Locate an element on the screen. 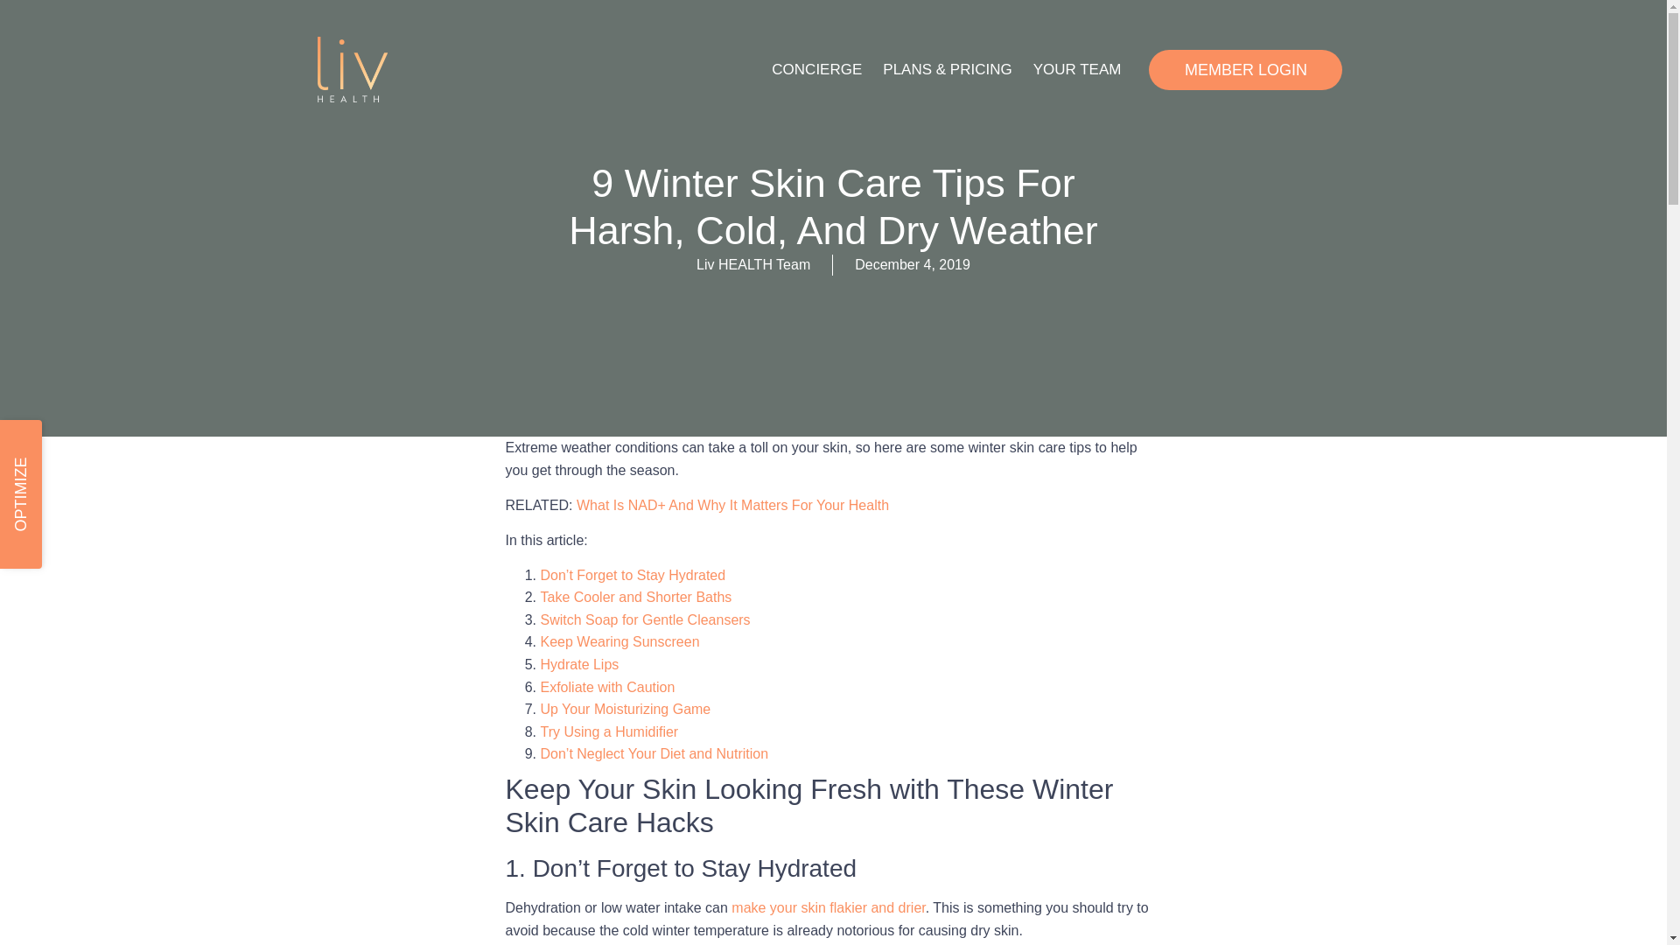 This screenshot has height=945, width=1680. OPTIMIZE is located at coordinates (74, 441).